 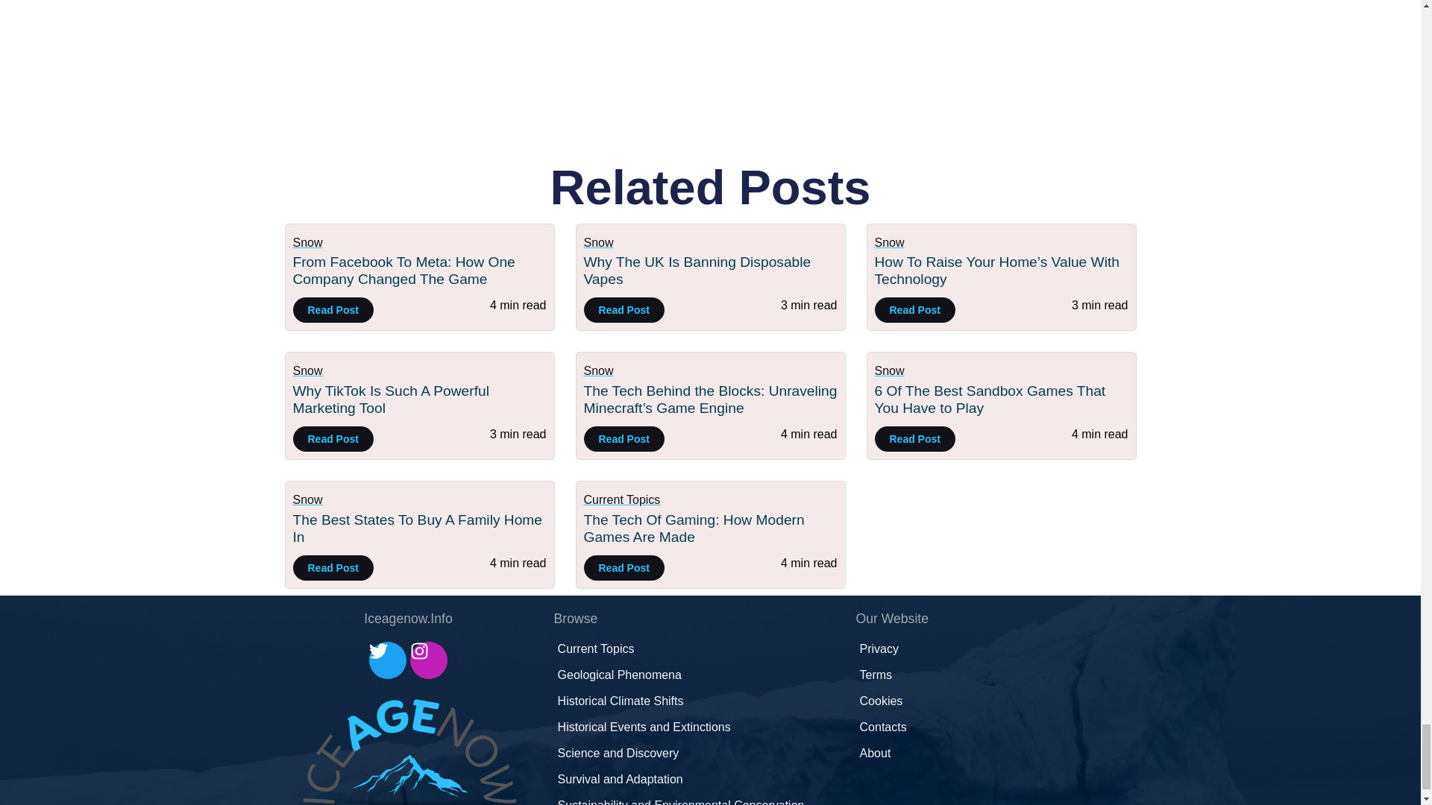 I want to click on Why TikTok Is Such A Powerful Marketing Tool, so click(x=389, y=400).